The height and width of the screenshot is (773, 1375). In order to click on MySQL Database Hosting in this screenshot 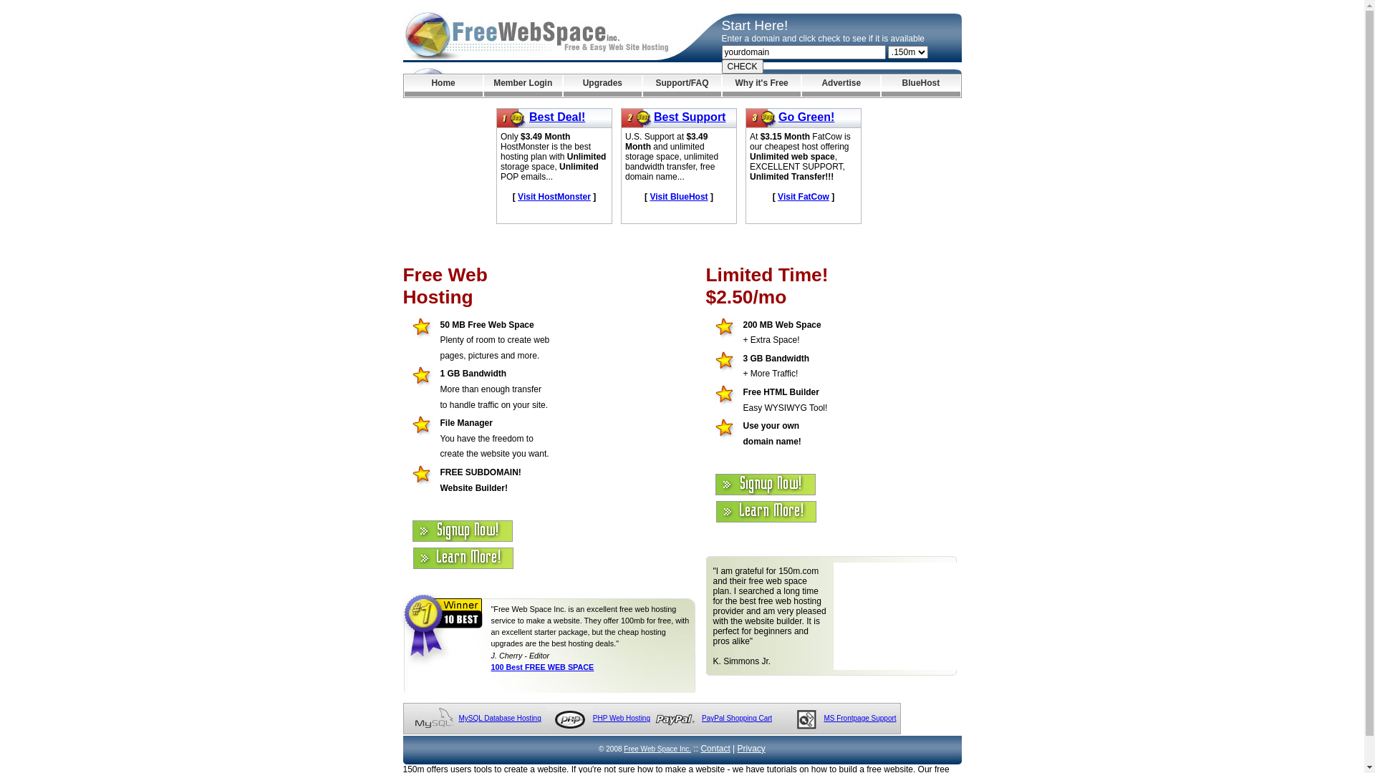, I will do `click(500, 719)`.